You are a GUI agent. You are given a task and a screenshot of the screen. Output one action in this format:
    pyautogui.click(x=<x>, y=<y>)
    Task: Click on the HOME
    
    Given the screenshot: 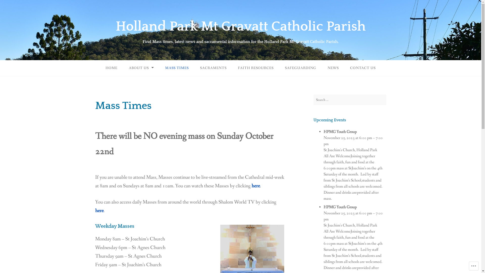 What is the action you would take?
    pyautogui.click(x=112, y=68)
    